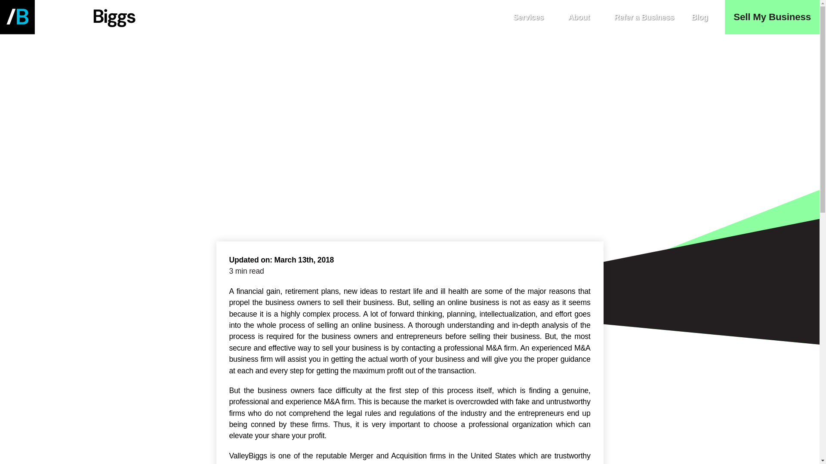  I want to click on Home, so click(225, 104).